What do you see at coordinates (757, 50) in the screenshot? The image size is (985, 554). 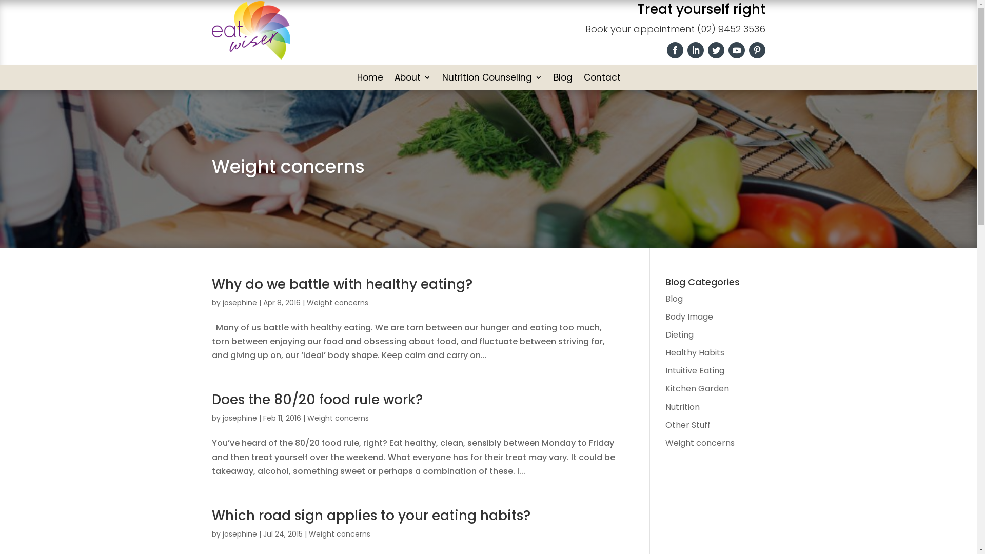 I see `Follow on Pinterest` at bounding box center [757, 50].